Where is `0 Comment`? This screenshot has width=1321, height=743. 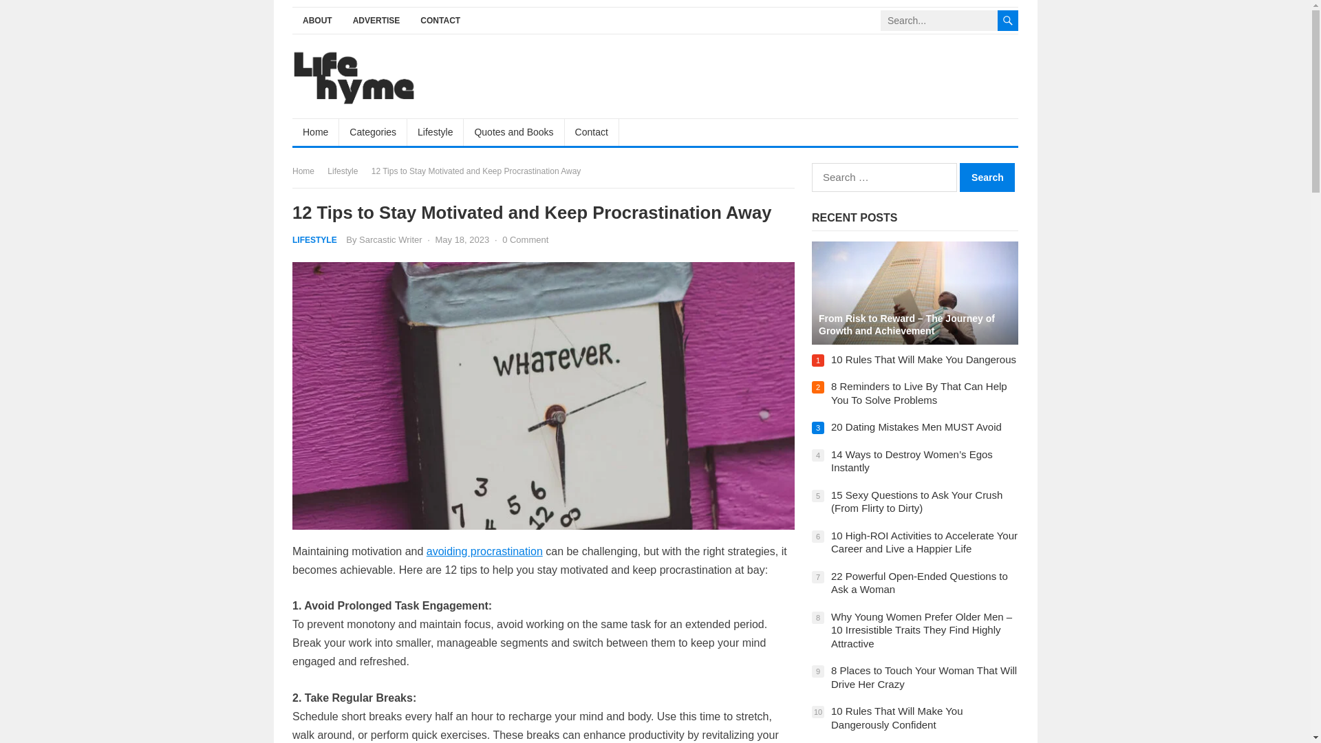
0 Comment is located at coordinates (524, 239).